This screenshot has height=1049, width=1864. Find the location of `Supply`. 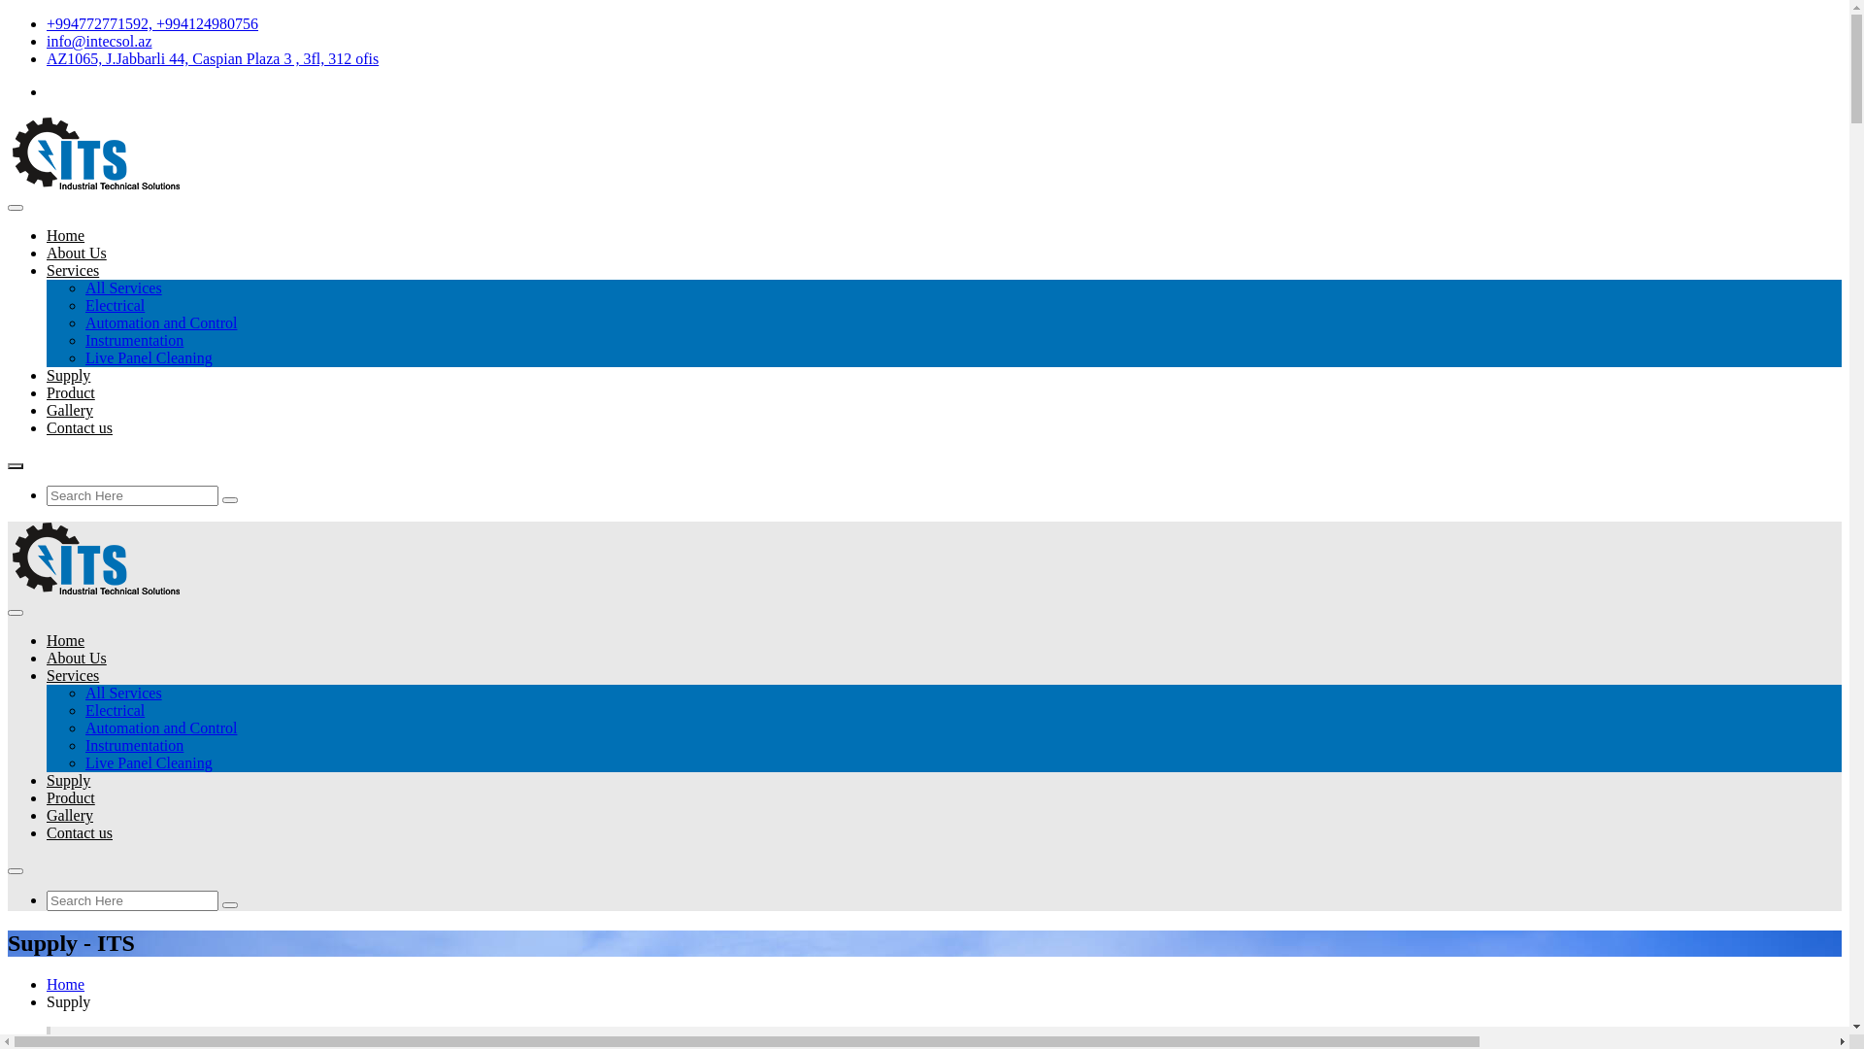

Supply is located at coordinates (68, 781).